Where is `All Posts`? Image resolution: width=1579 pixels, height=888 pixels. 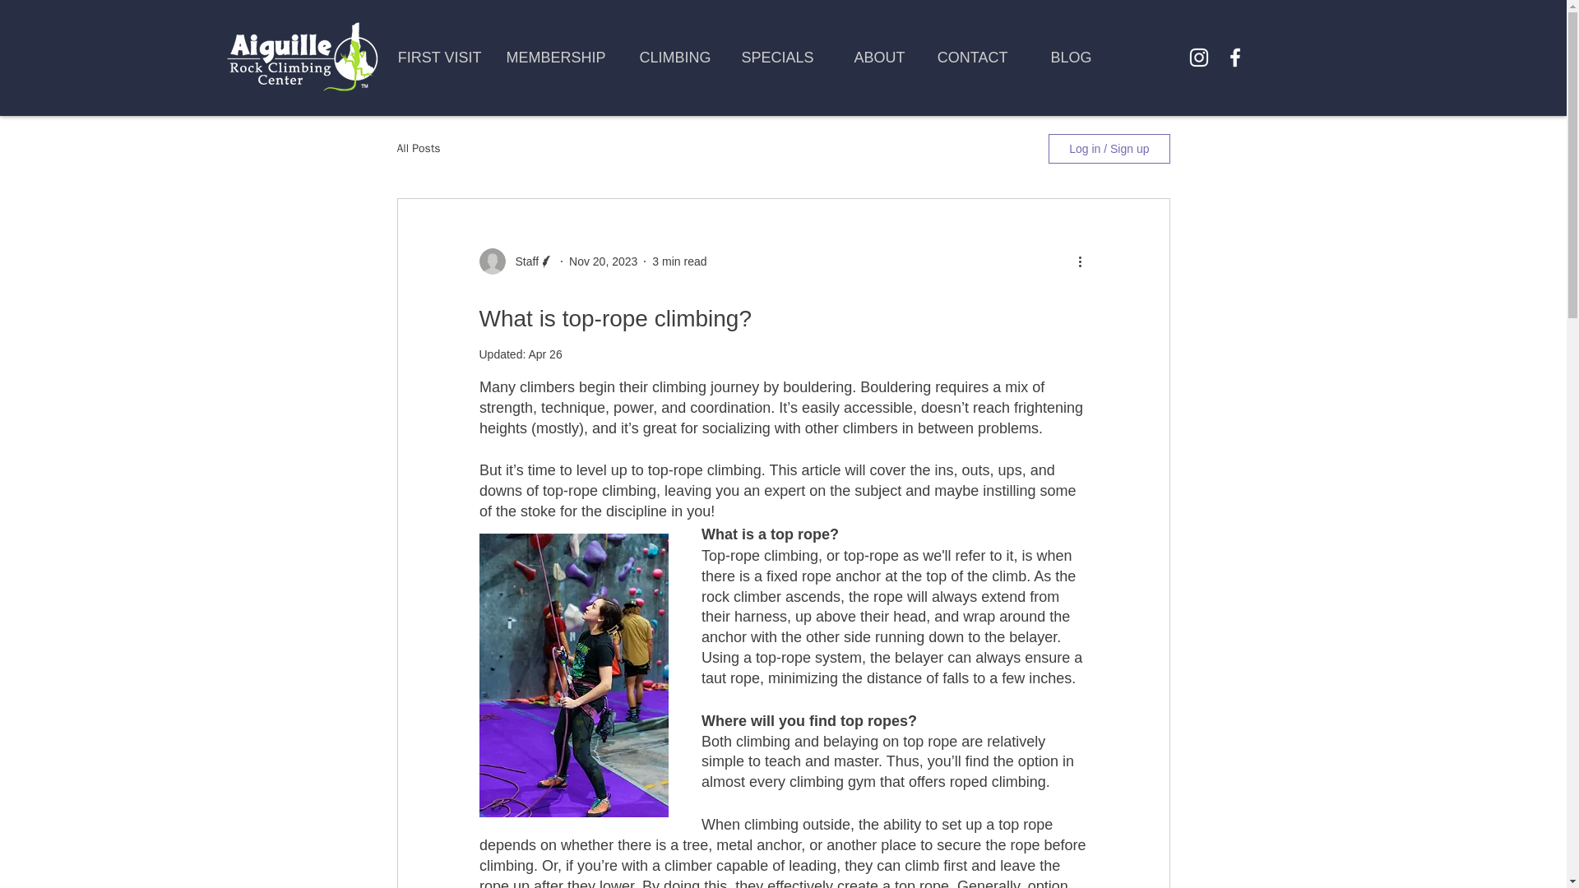
All Posts is located at coordinates (418, 148).